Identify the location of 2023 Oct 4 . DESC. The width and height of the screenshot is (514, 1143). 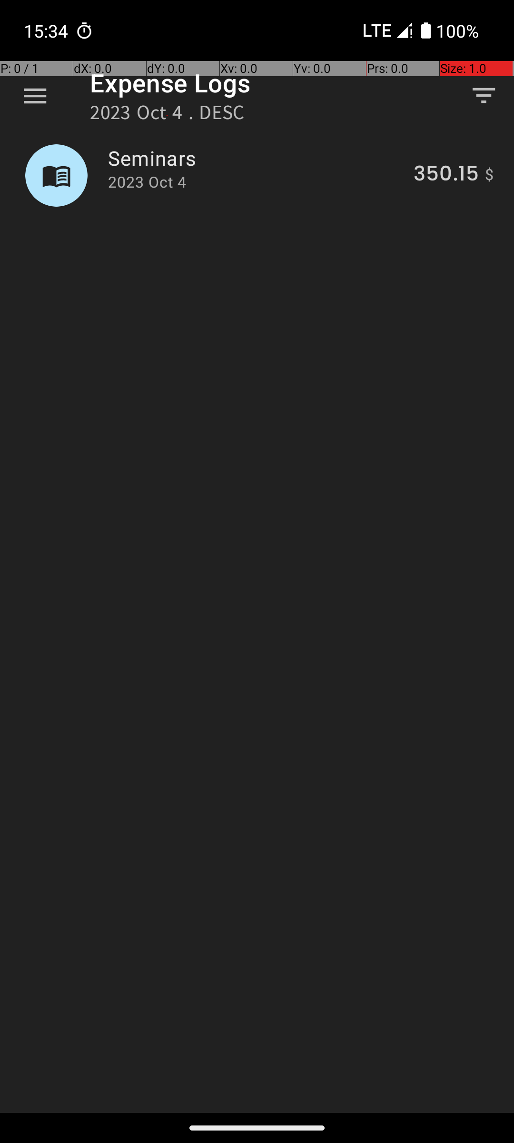
(168, 115).